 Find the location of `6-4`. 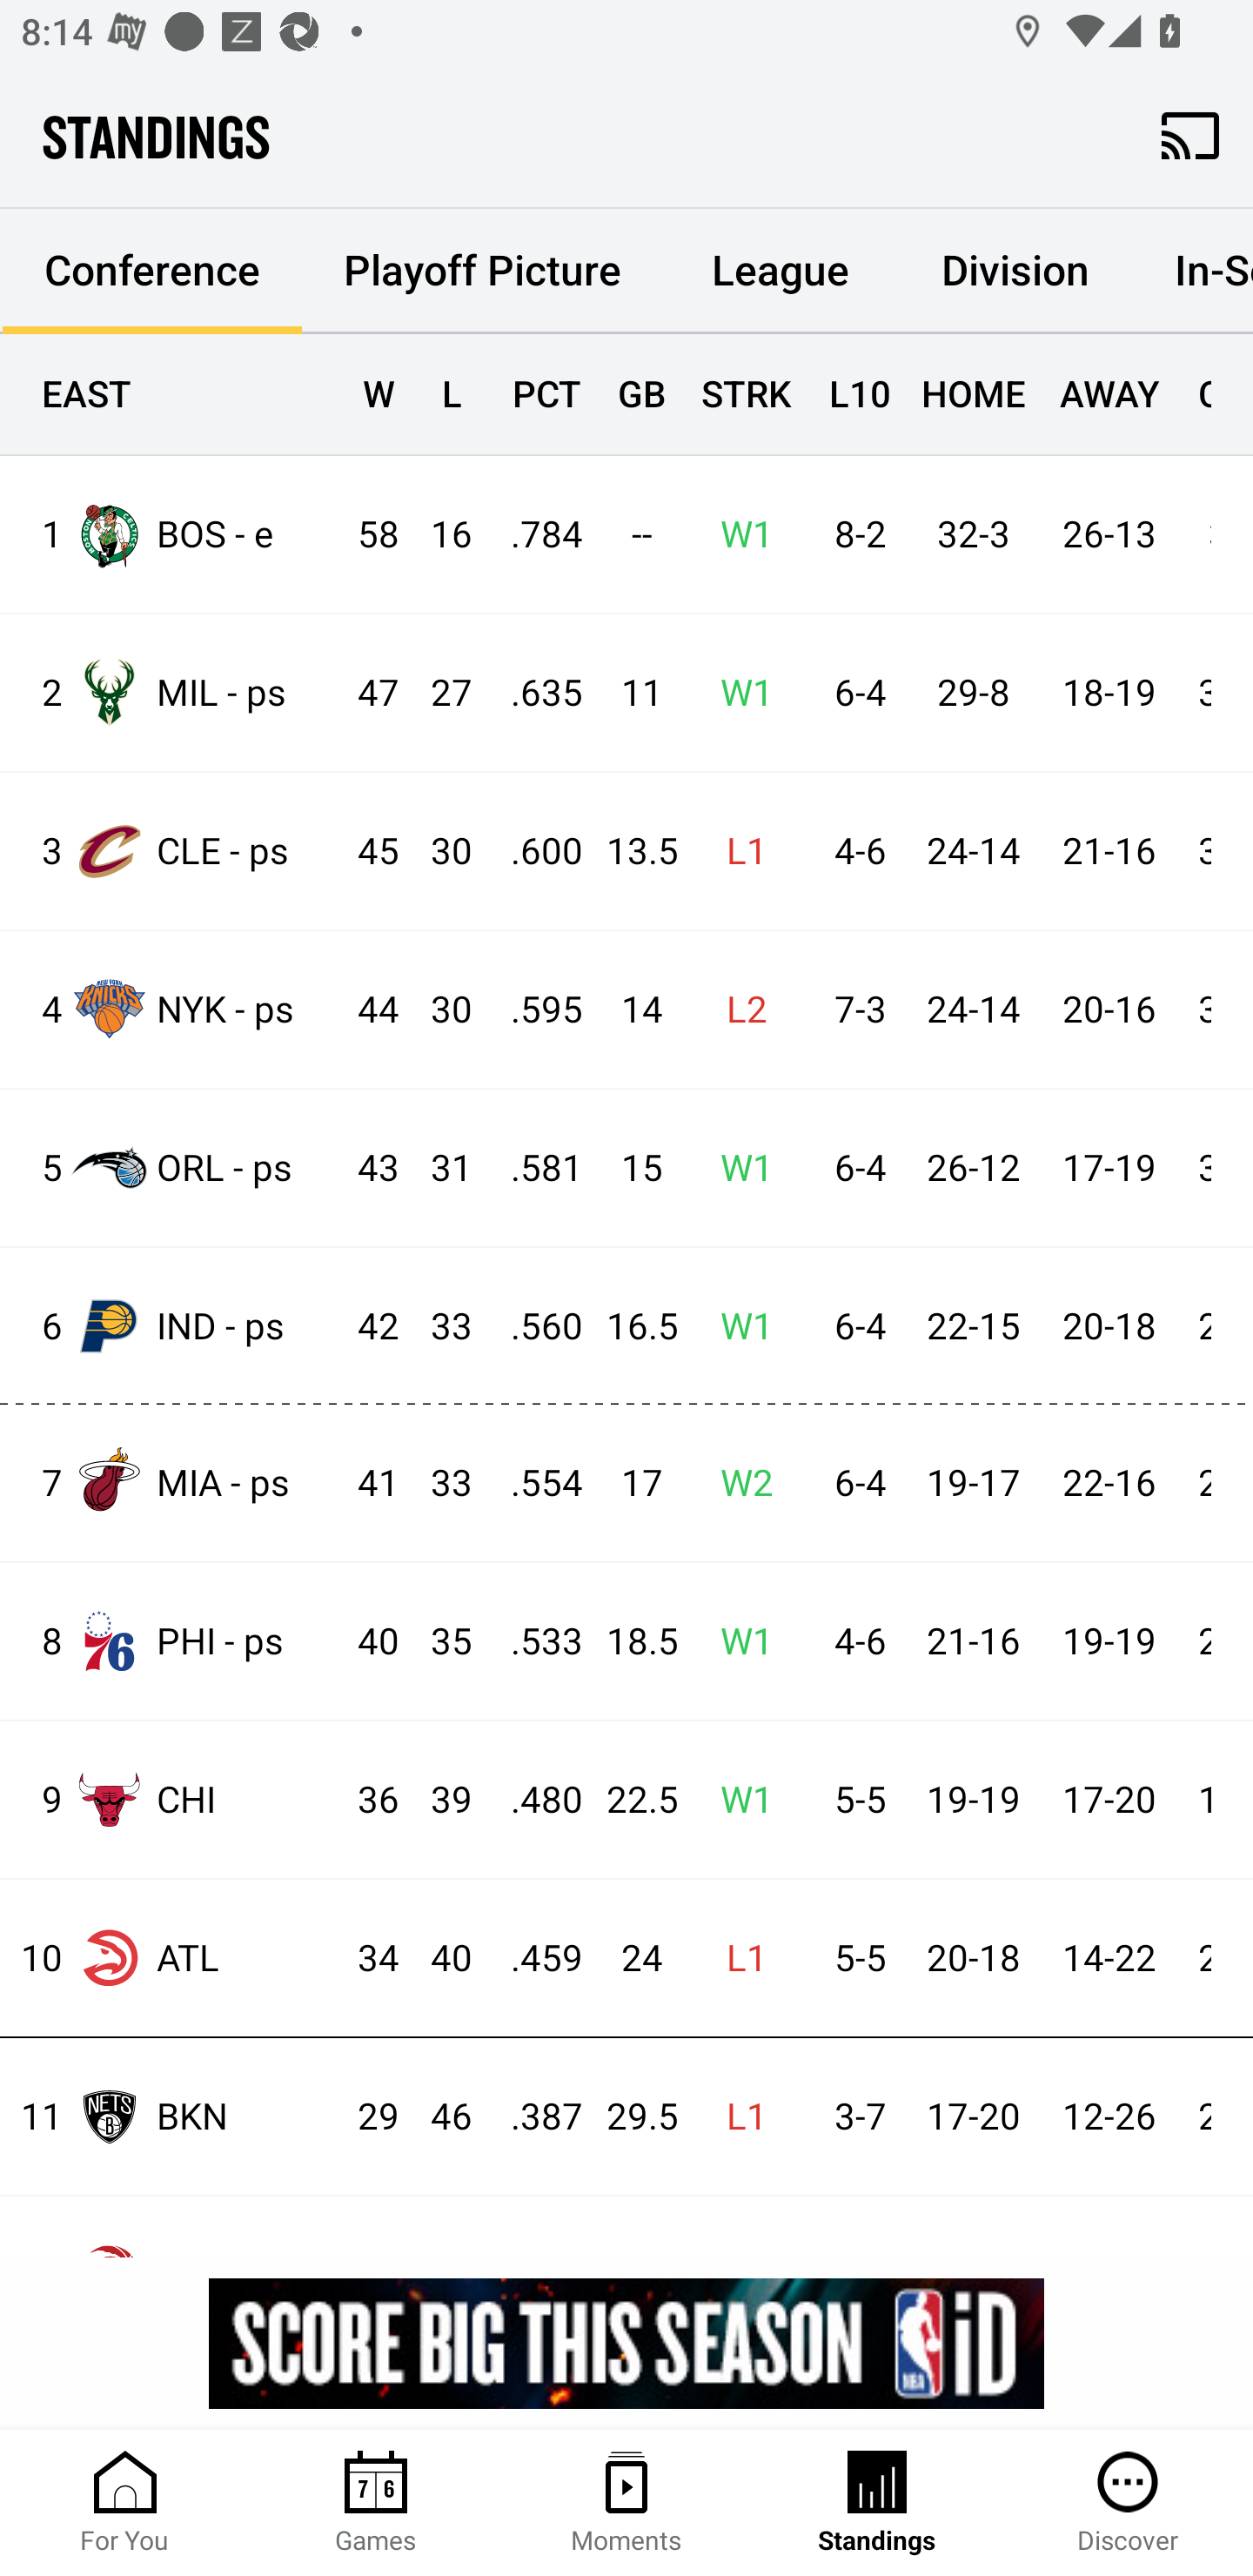

6-4 is located at coordinates (852, 1168).